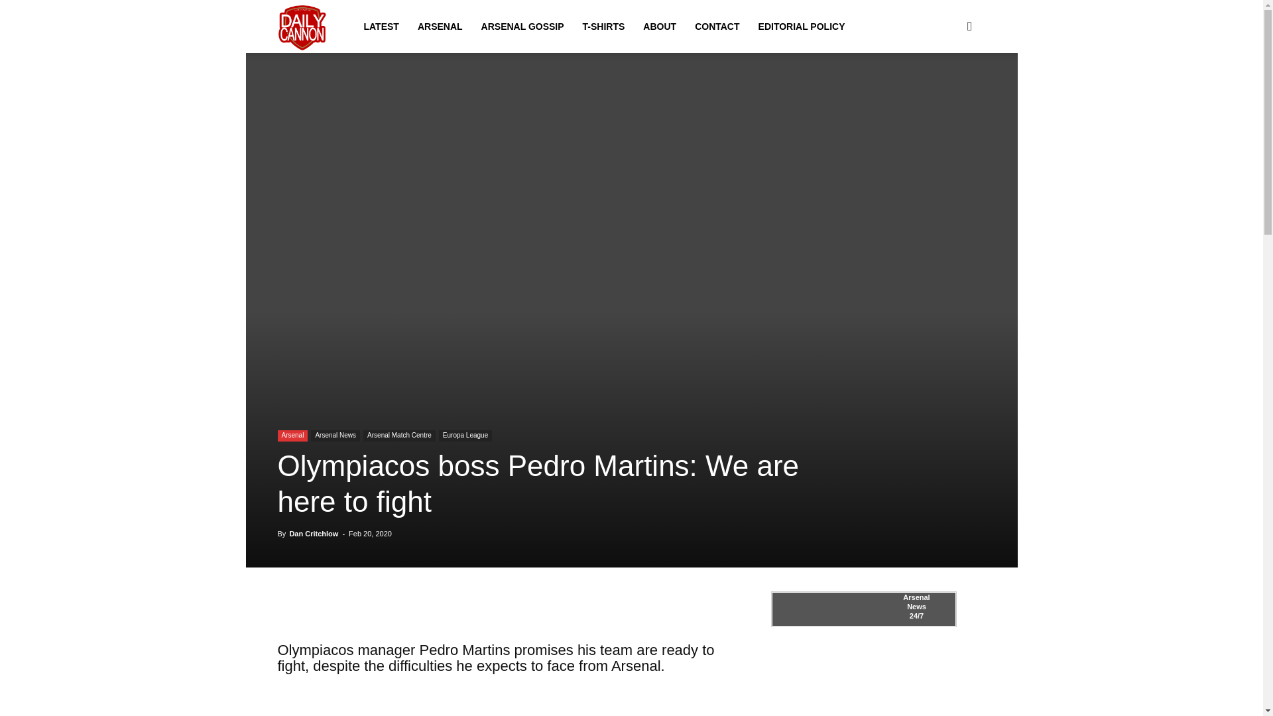 This screenshot has height=716, width=1273. I want to click on Search, so click(948, 90).